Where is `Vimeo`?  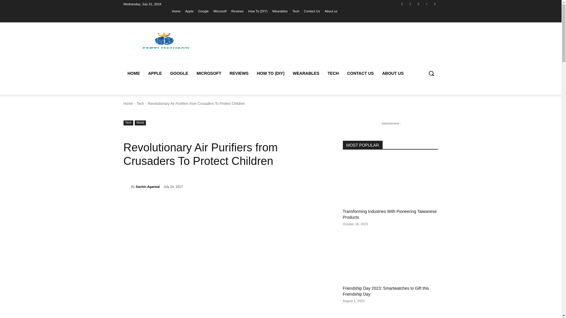
Vimeo is located at coordinates (427, 4).